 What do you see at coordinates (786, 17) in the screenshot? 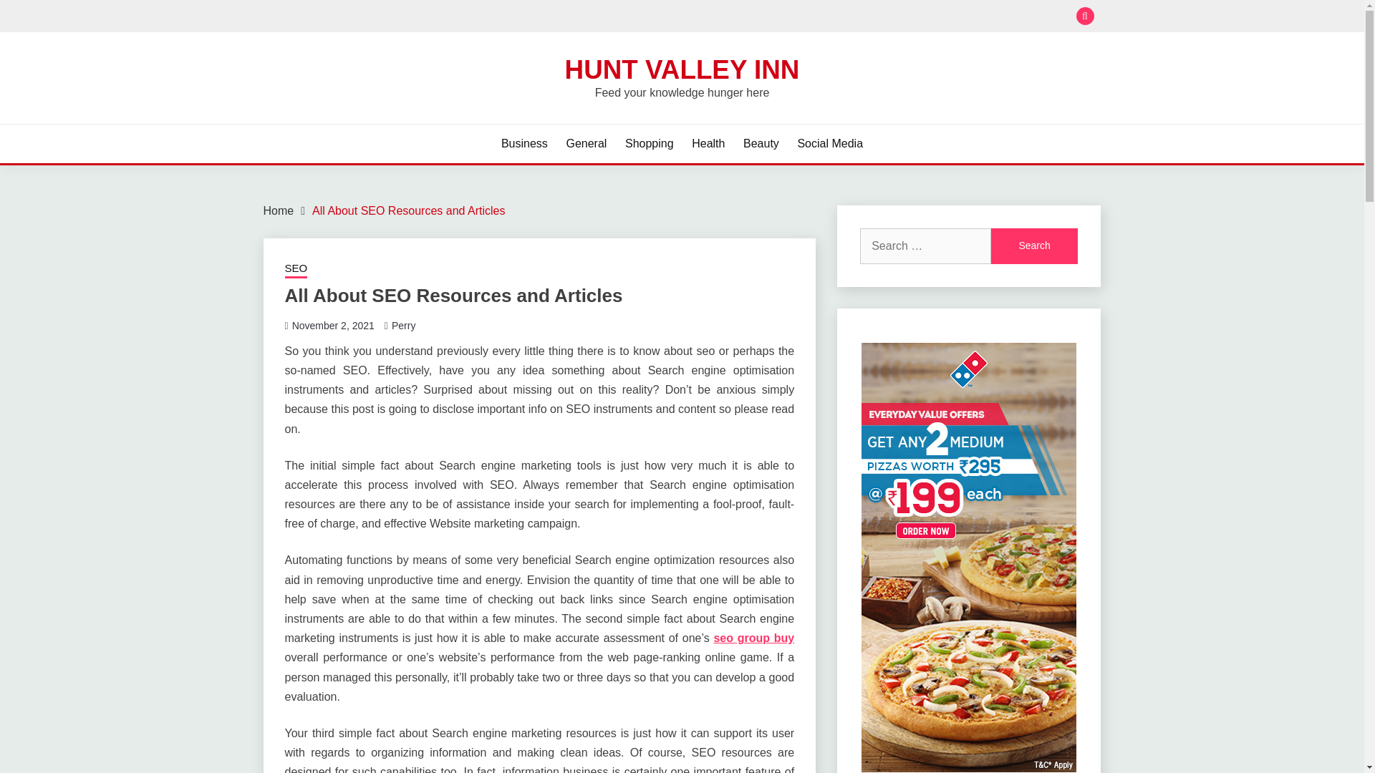
I see `Search` at bounding box center [786, 17].